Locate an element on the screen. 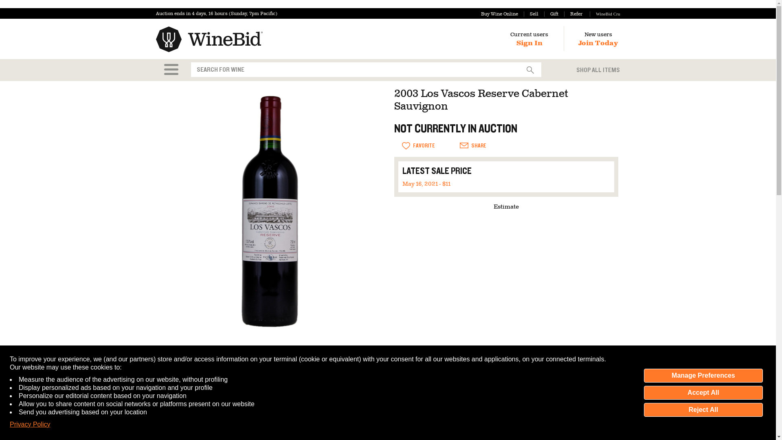 This screenshot has width=782, height=440. Sell is located at coordinates (531, 14).